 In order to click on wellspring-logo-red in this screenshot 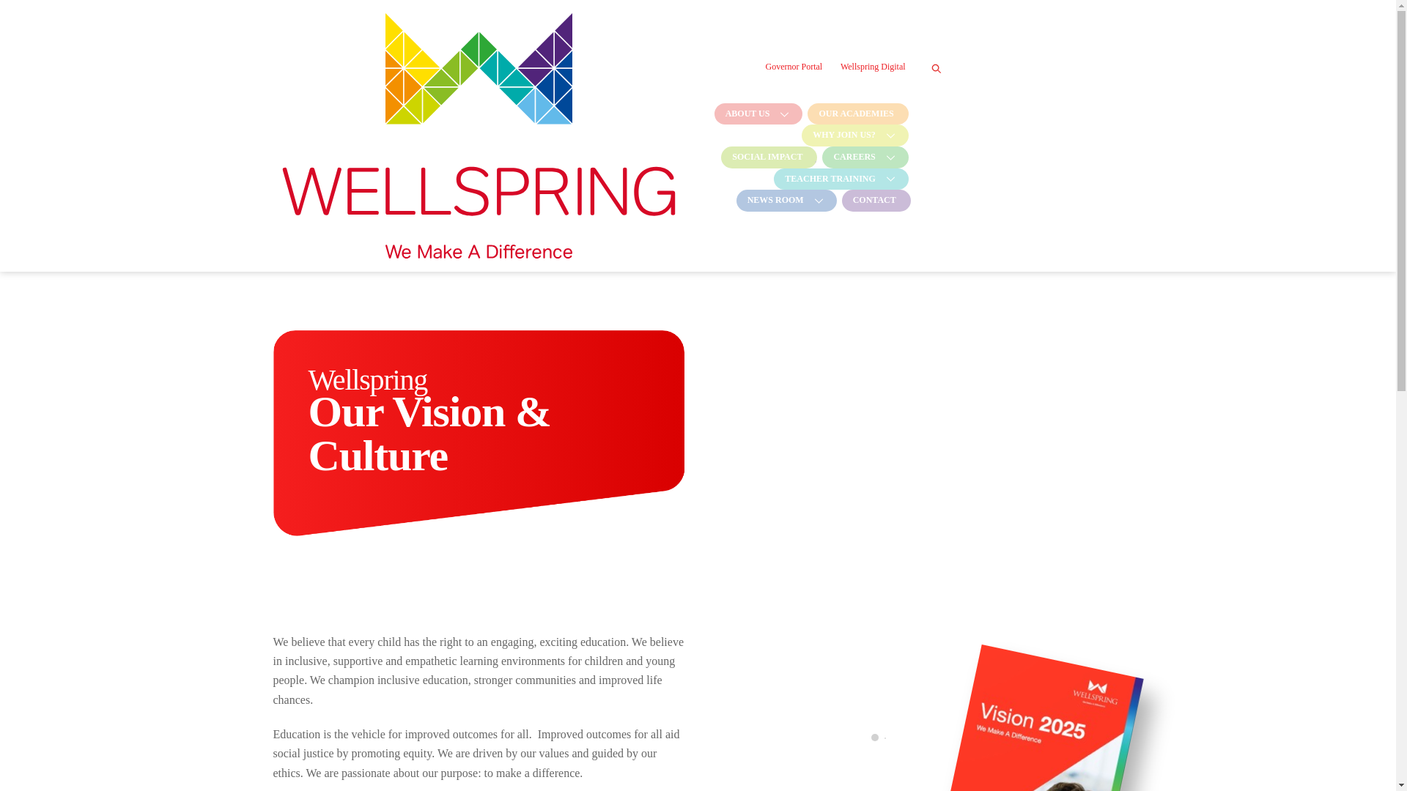, I will do `click(478, 135)`.